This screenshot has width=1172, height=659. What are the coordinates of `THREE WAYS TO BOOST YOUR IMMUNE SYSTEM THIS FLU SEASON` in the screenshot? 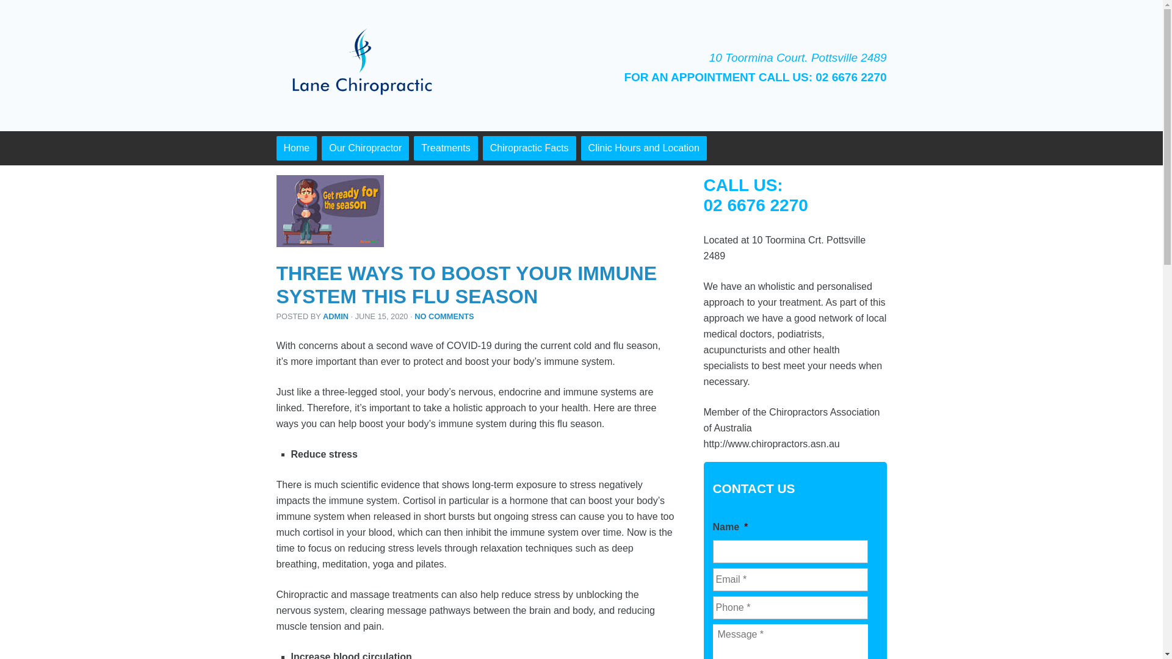 It's located at (466, 285).